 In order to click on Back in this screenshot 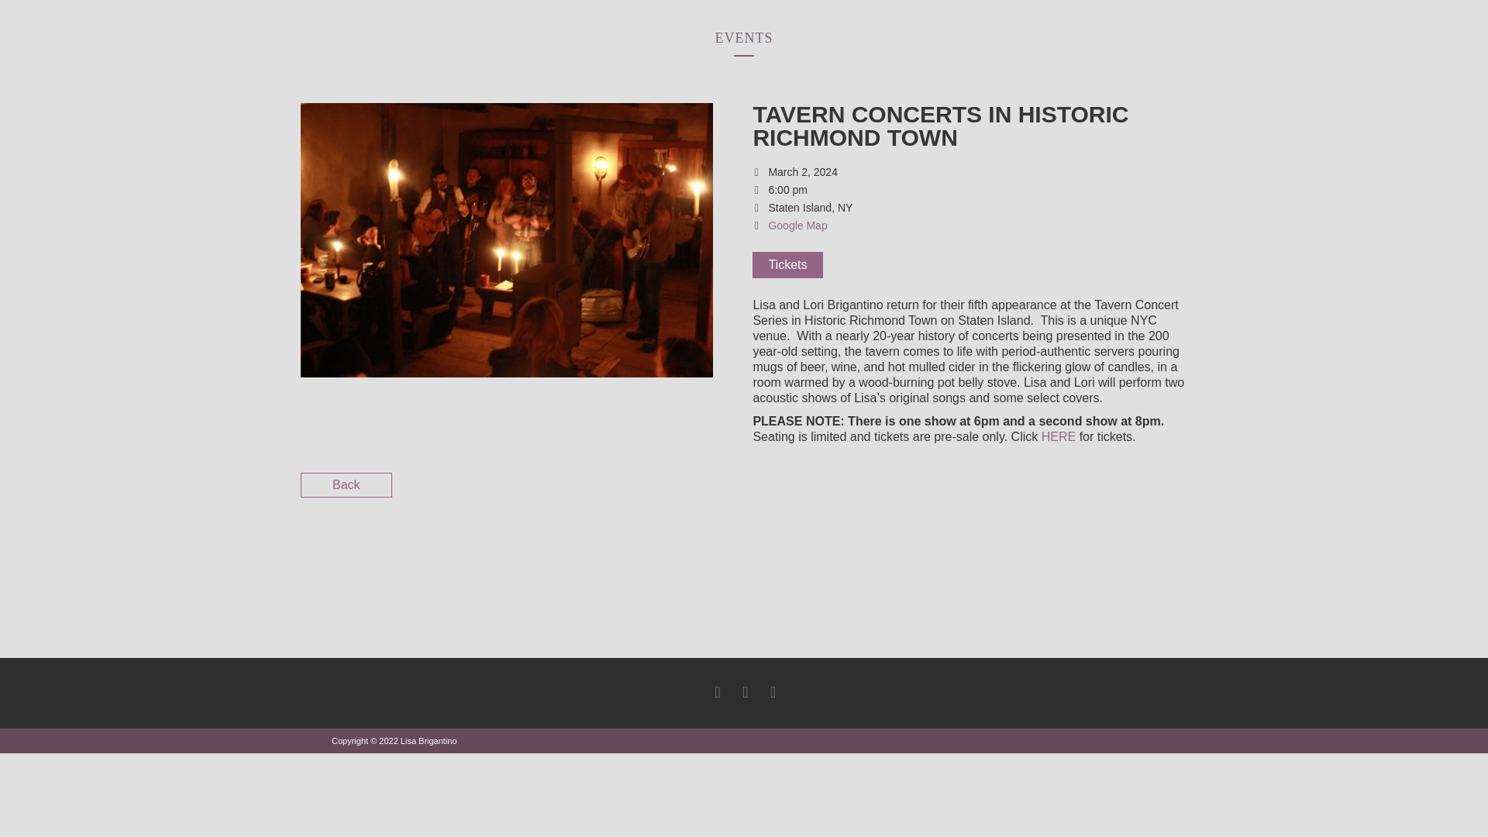, I will do `click(346, 485)`.